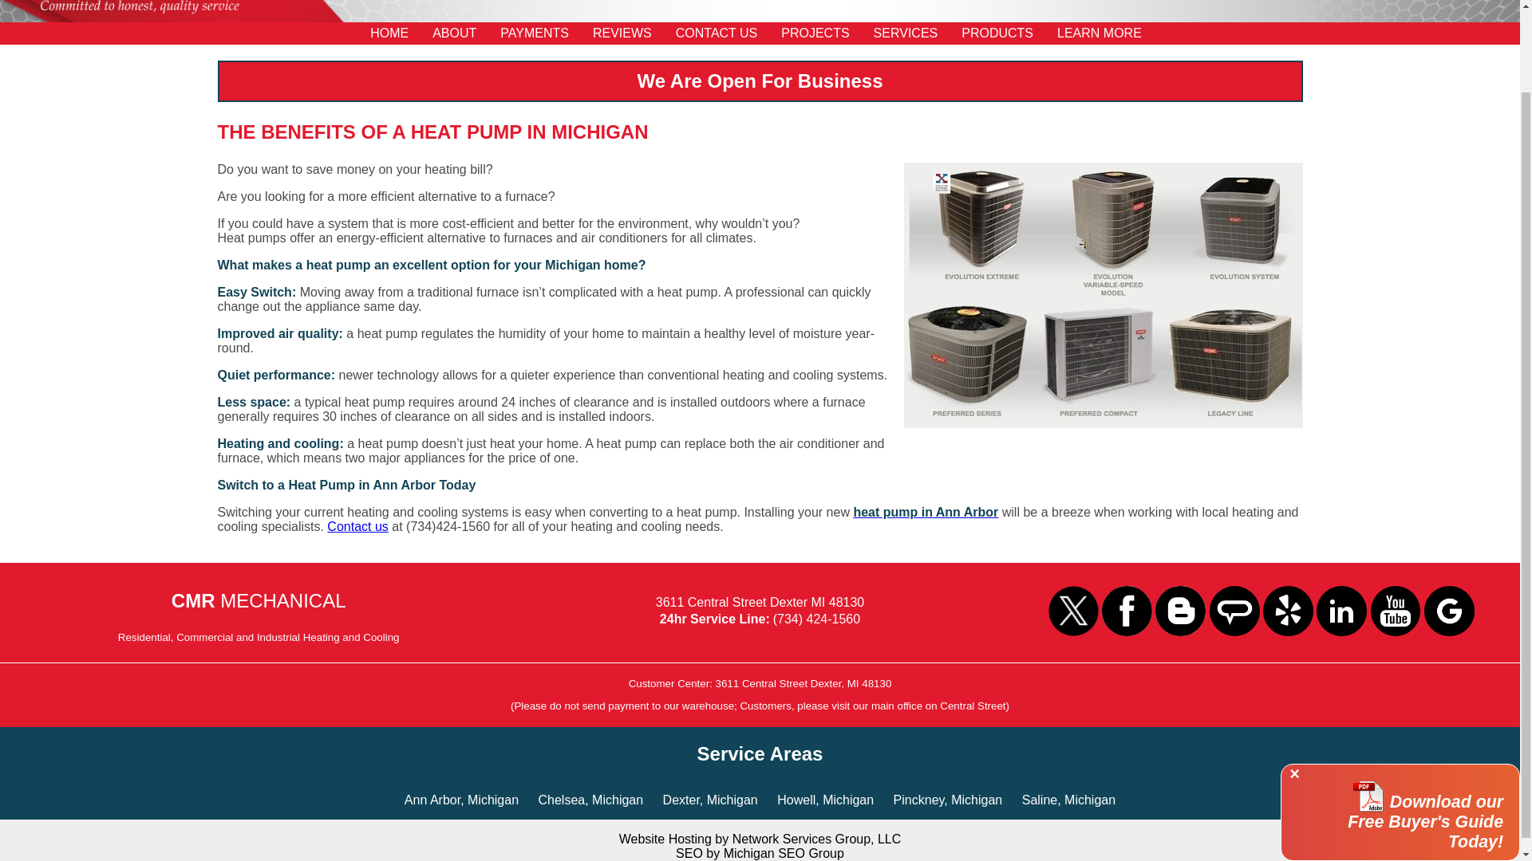  Describe the element at coordinates (453, 33) in the screenshot. I see `ABOUT` at that location.